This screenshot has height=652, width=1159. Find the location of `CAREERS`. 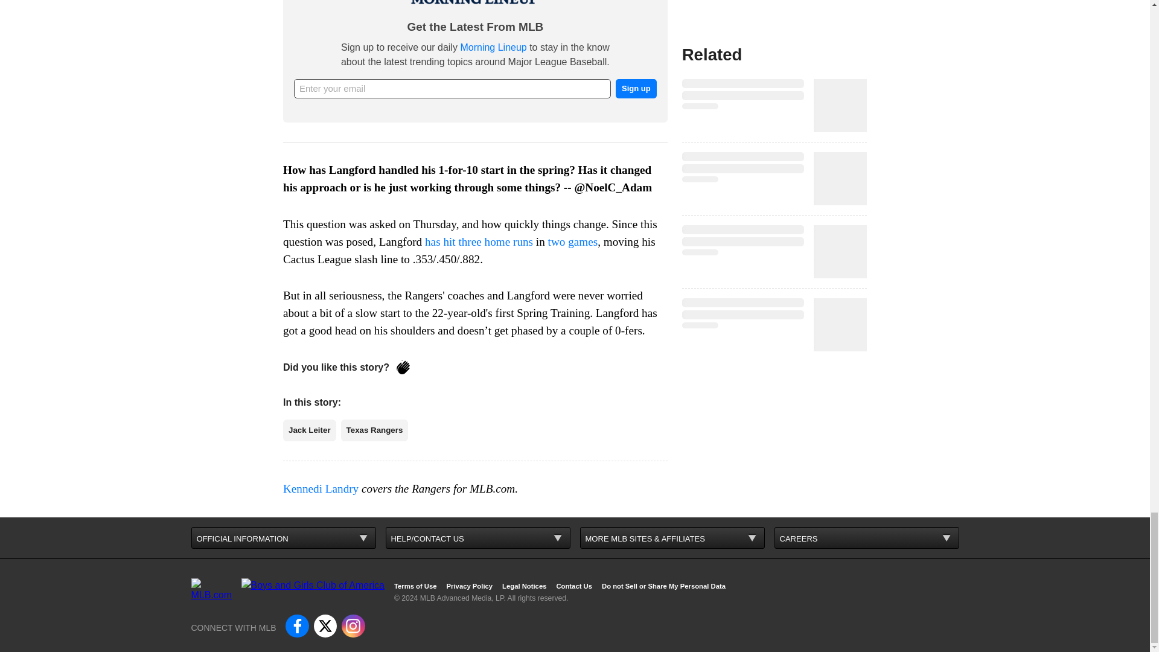

CAREERS is located at coordinates (866, 537).